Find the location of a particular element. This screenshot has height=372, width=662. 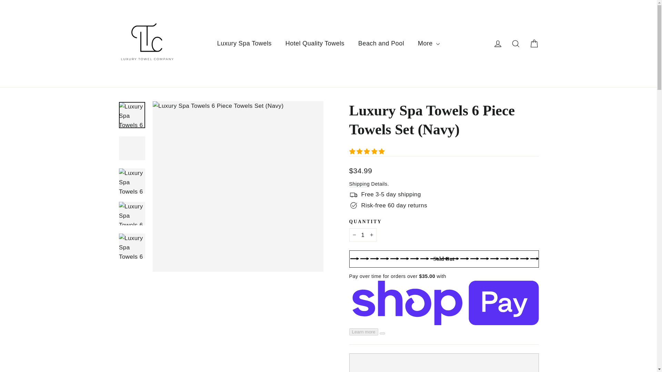

Shipping is located at coordinates (359, 184).